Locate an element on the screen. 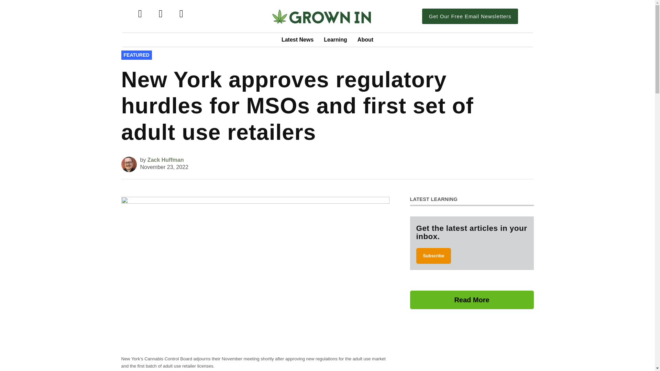 Image resolution: width=660 pixels, height=371 pixels. Latest News is located at coordinates (298, 40).